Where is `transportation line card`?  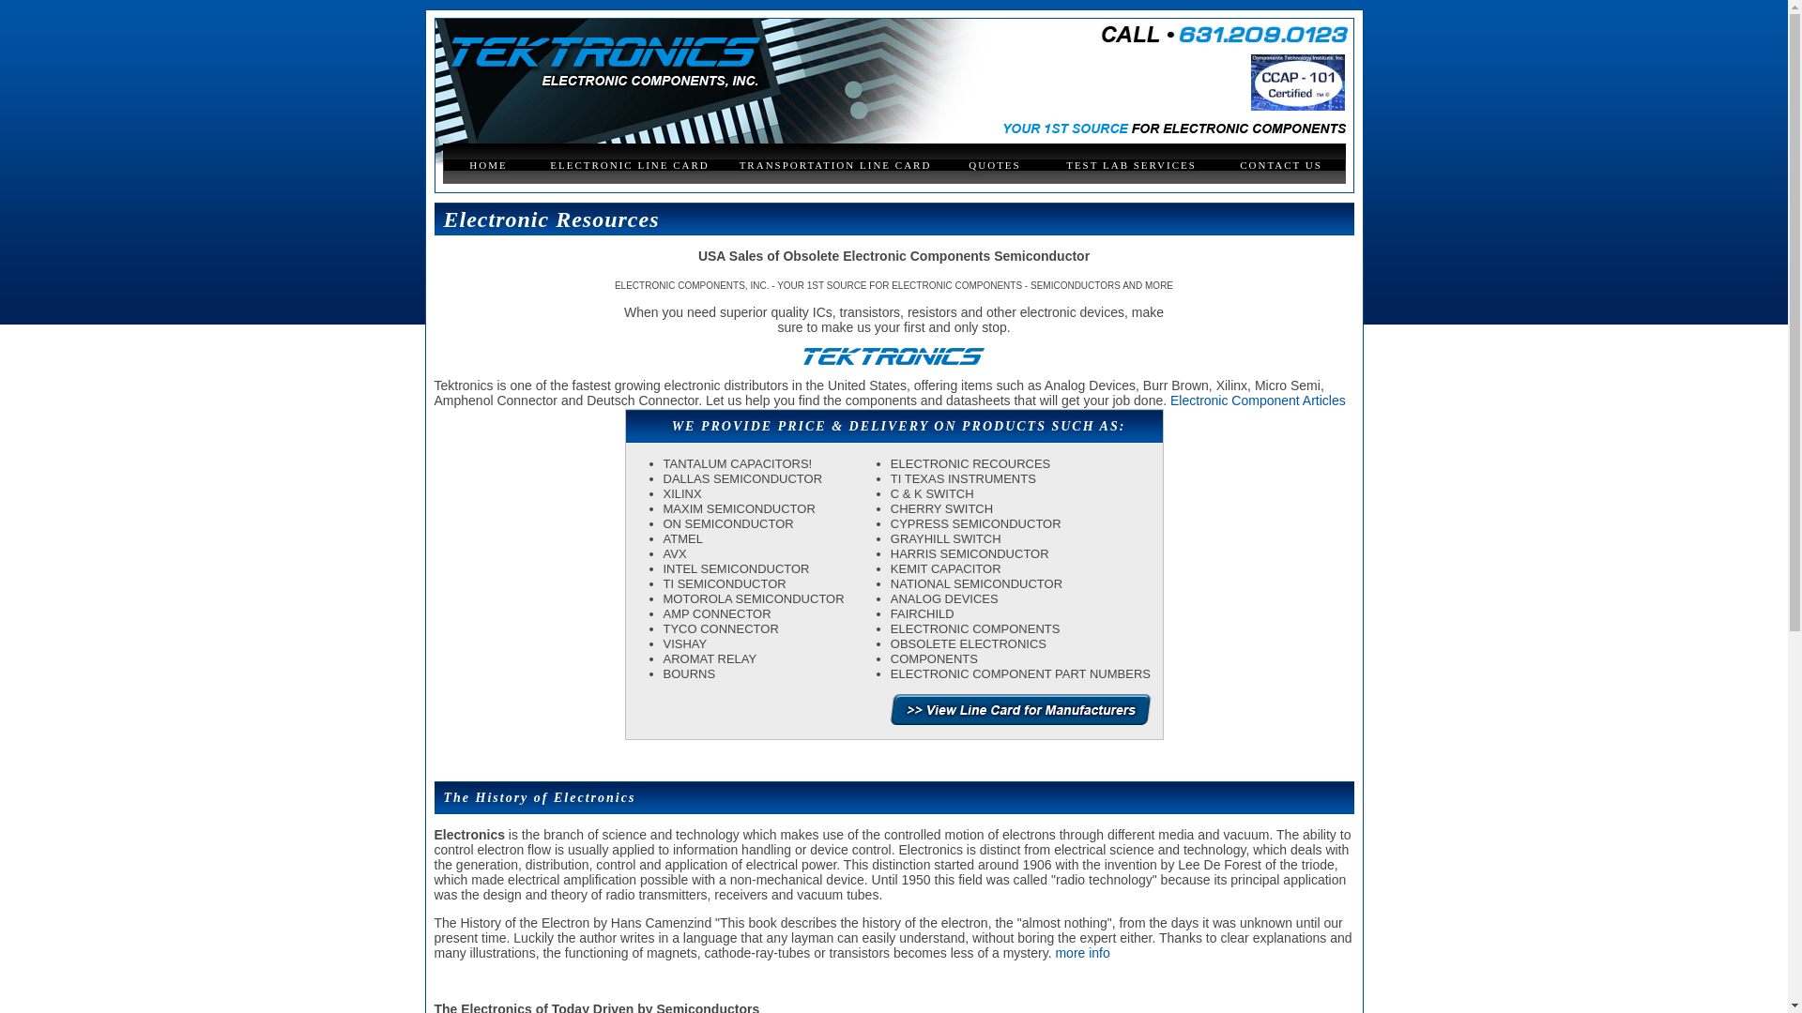 transportation line card is located at coordinates (835, 165).